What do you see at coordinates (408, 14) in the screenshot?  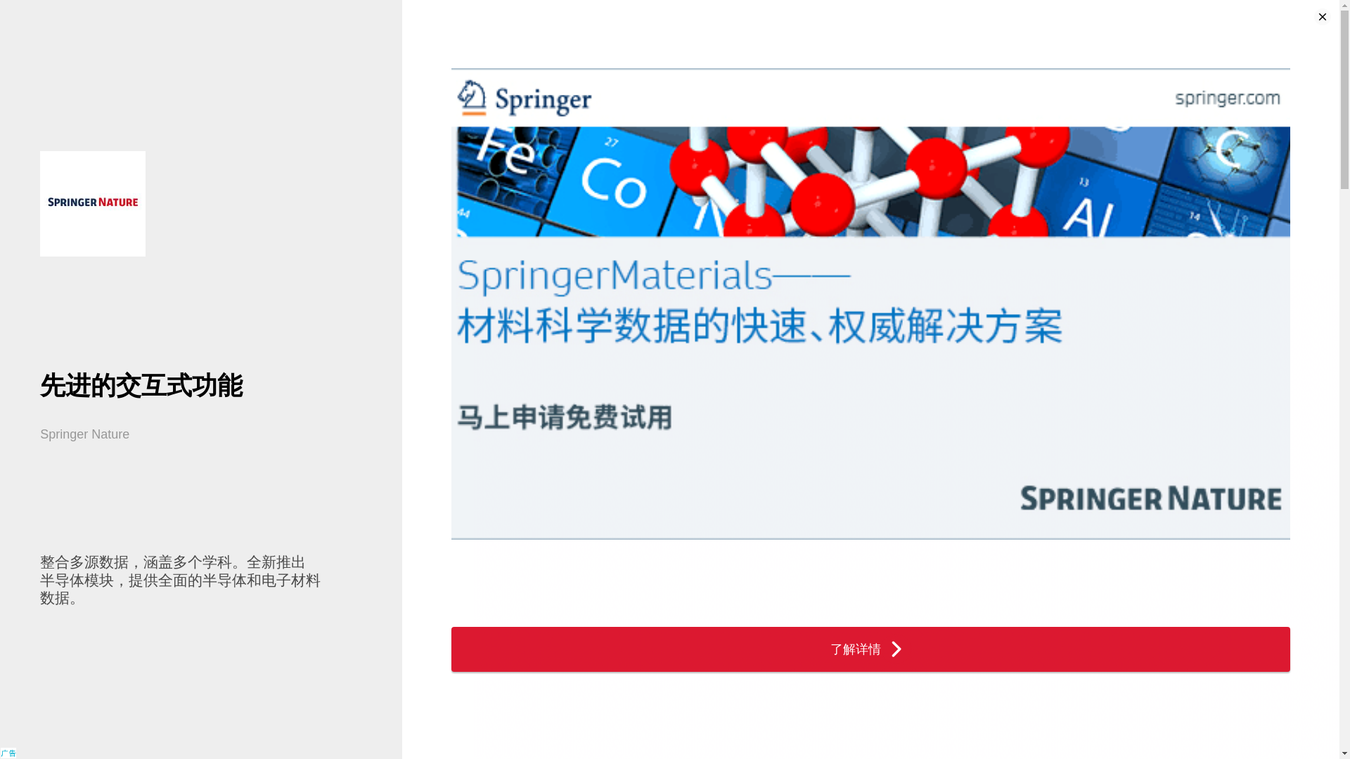 I see `Budget` at bounding box center [408, 14].